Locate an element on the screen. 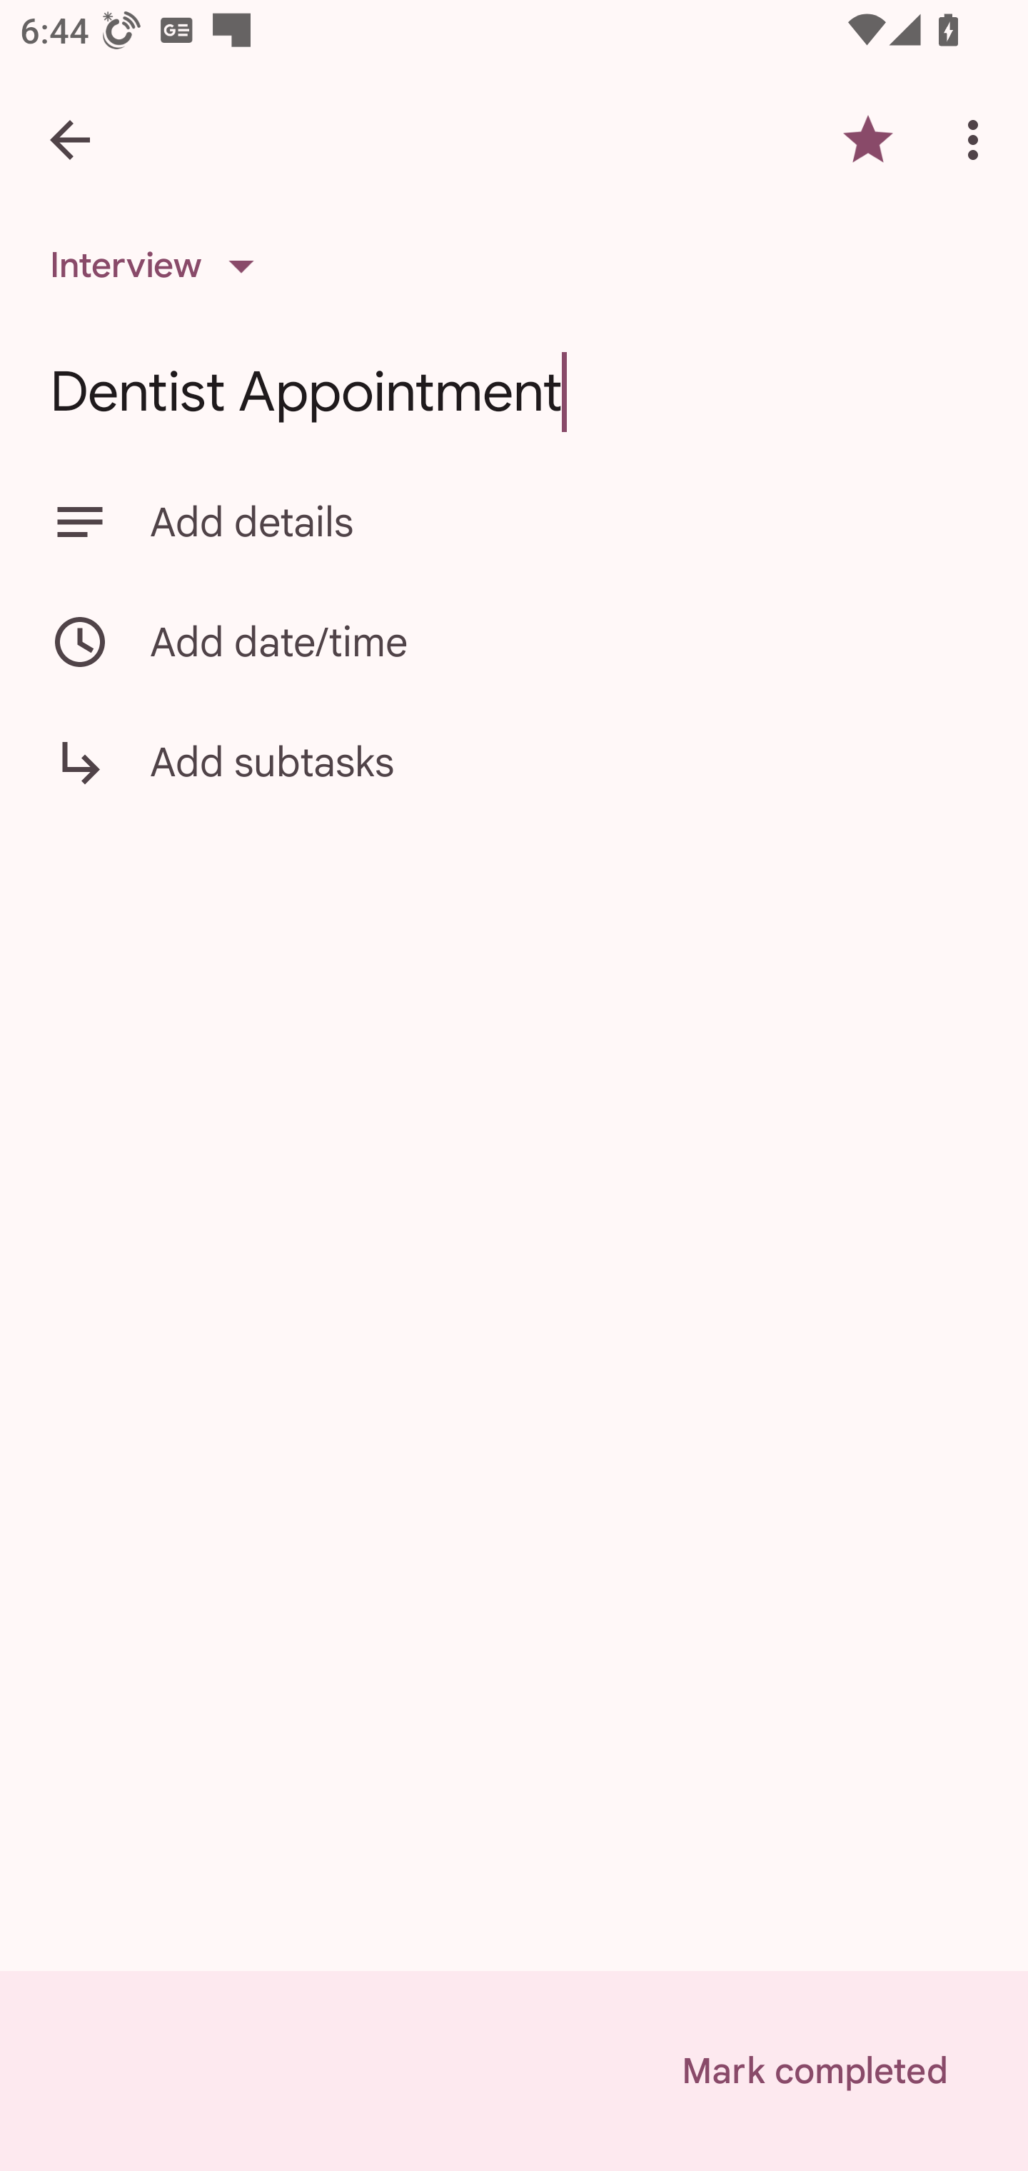  Remove star is located at coordinates (868, 140).